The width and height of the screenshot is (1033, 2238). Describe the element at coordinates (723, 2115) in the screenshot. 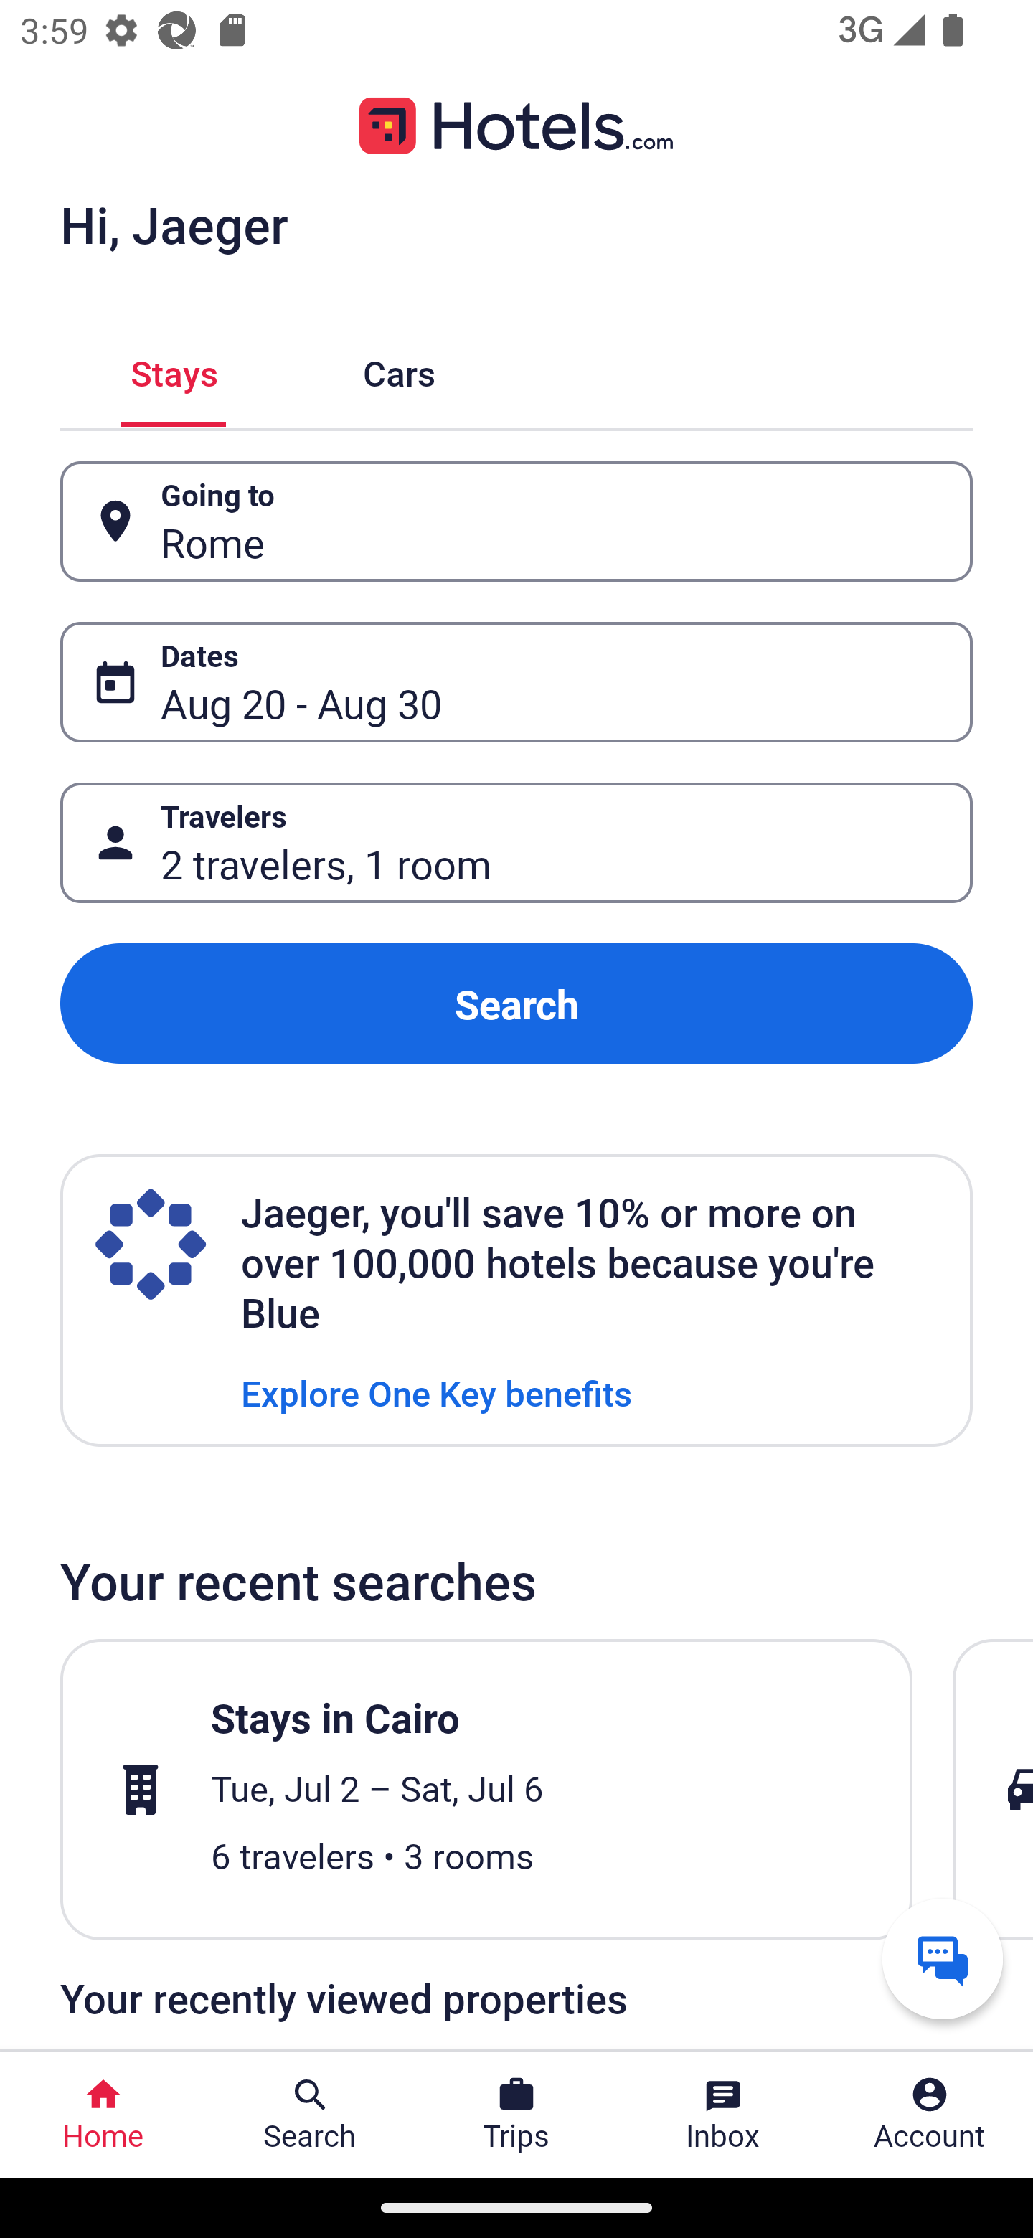

I see `Inbox Inbox Button` at that location.